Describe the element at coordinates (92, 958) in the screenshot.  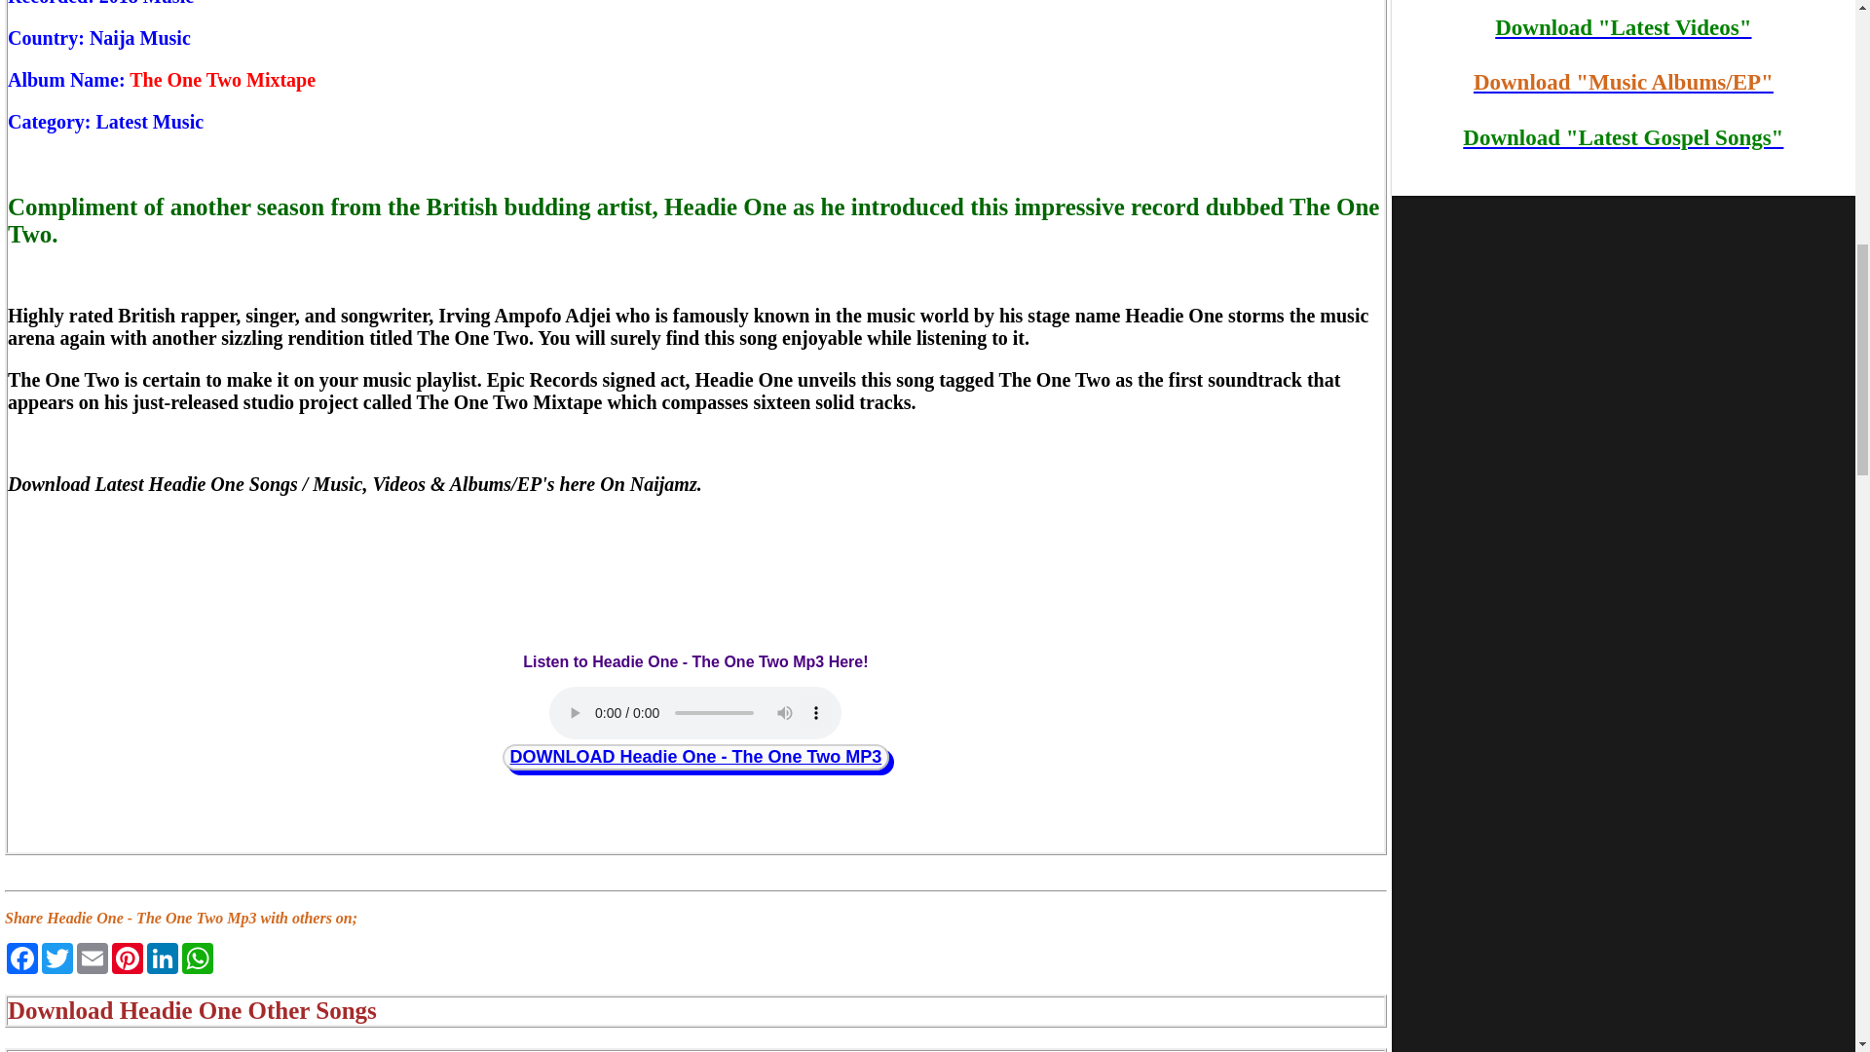
I see `Email` at that location.